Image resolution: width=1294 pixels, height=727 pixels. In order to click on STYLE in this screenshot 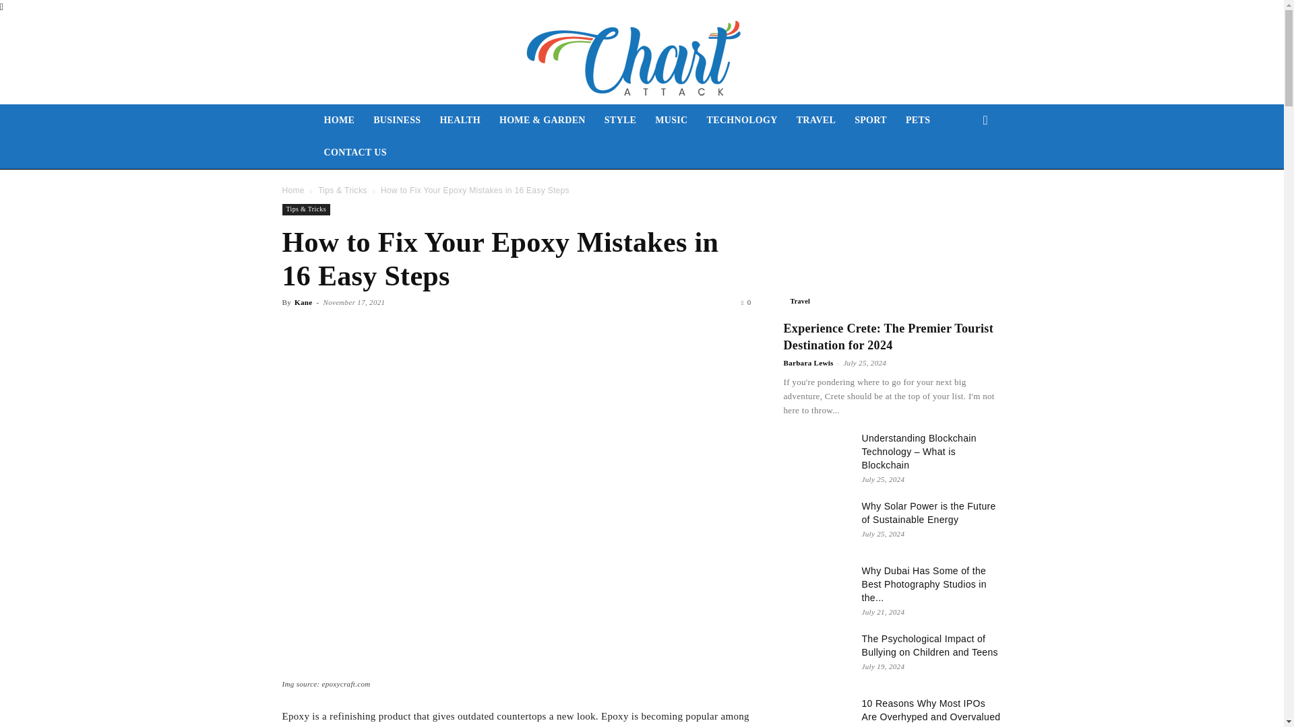, I will do `click(620, 120)`.